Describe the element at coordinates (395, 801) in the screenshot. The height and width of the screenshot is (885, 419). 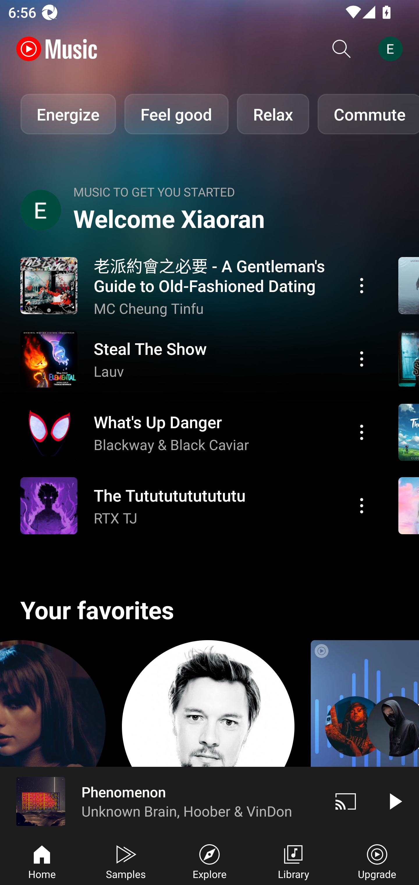
I see `Play video` at that location.